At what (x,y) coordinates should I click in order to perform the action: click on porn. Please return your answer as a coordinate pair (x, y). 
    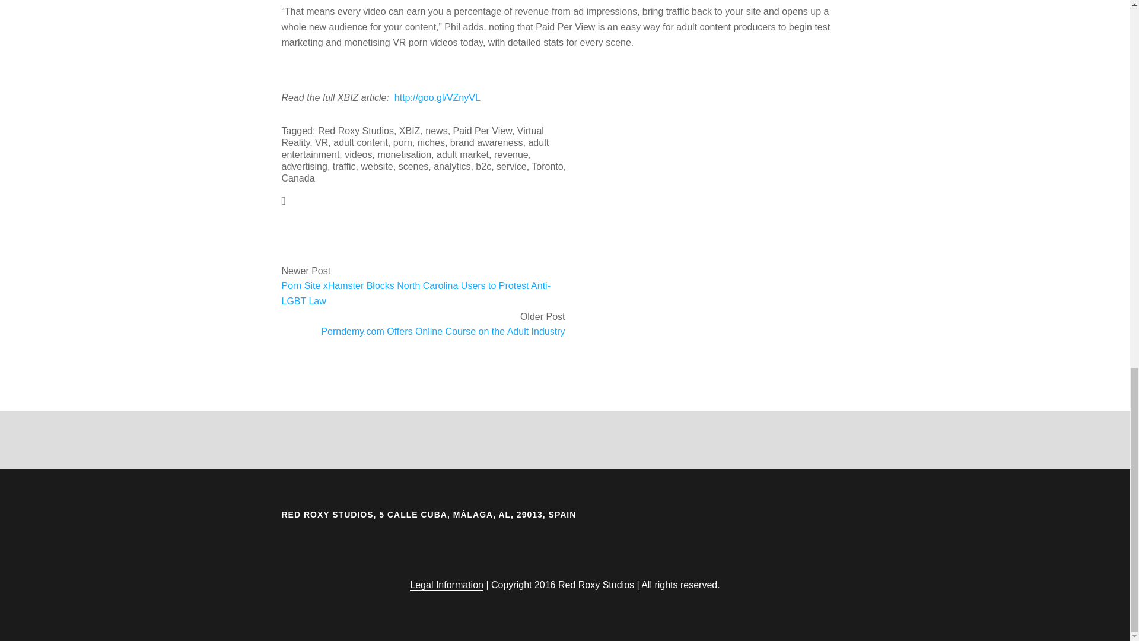
    Looking at the image, I should click on (402, 142).